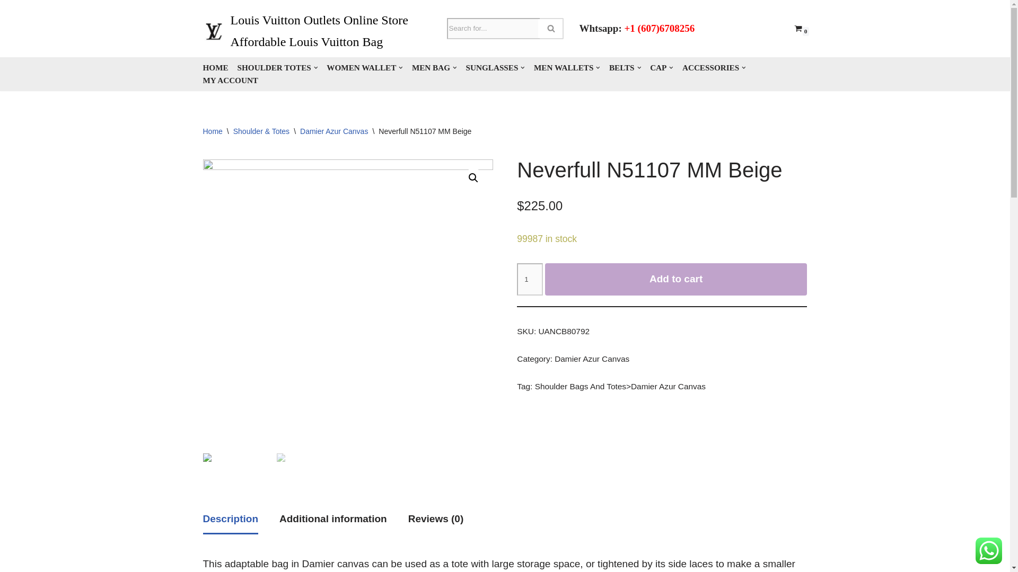  Describe the element at coordinates (277, 68) in the screenshot. I see `SHOULDER TOTES` at that location.